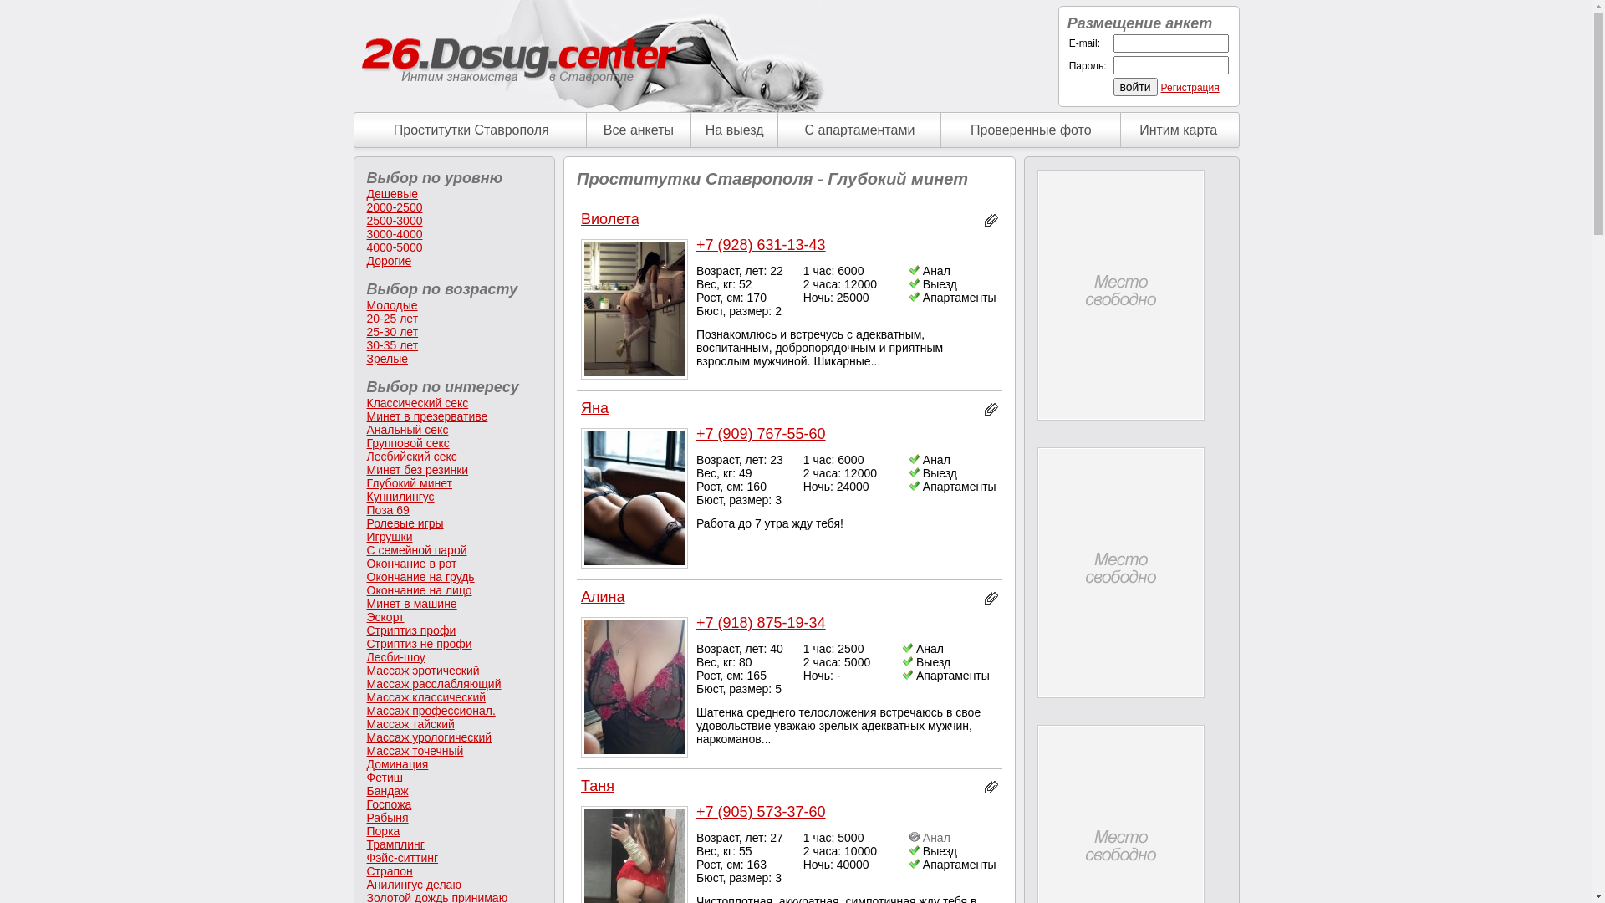 This screenshot has height=903, width=1605. I want to click on 2000-2500, so click(394, 207).